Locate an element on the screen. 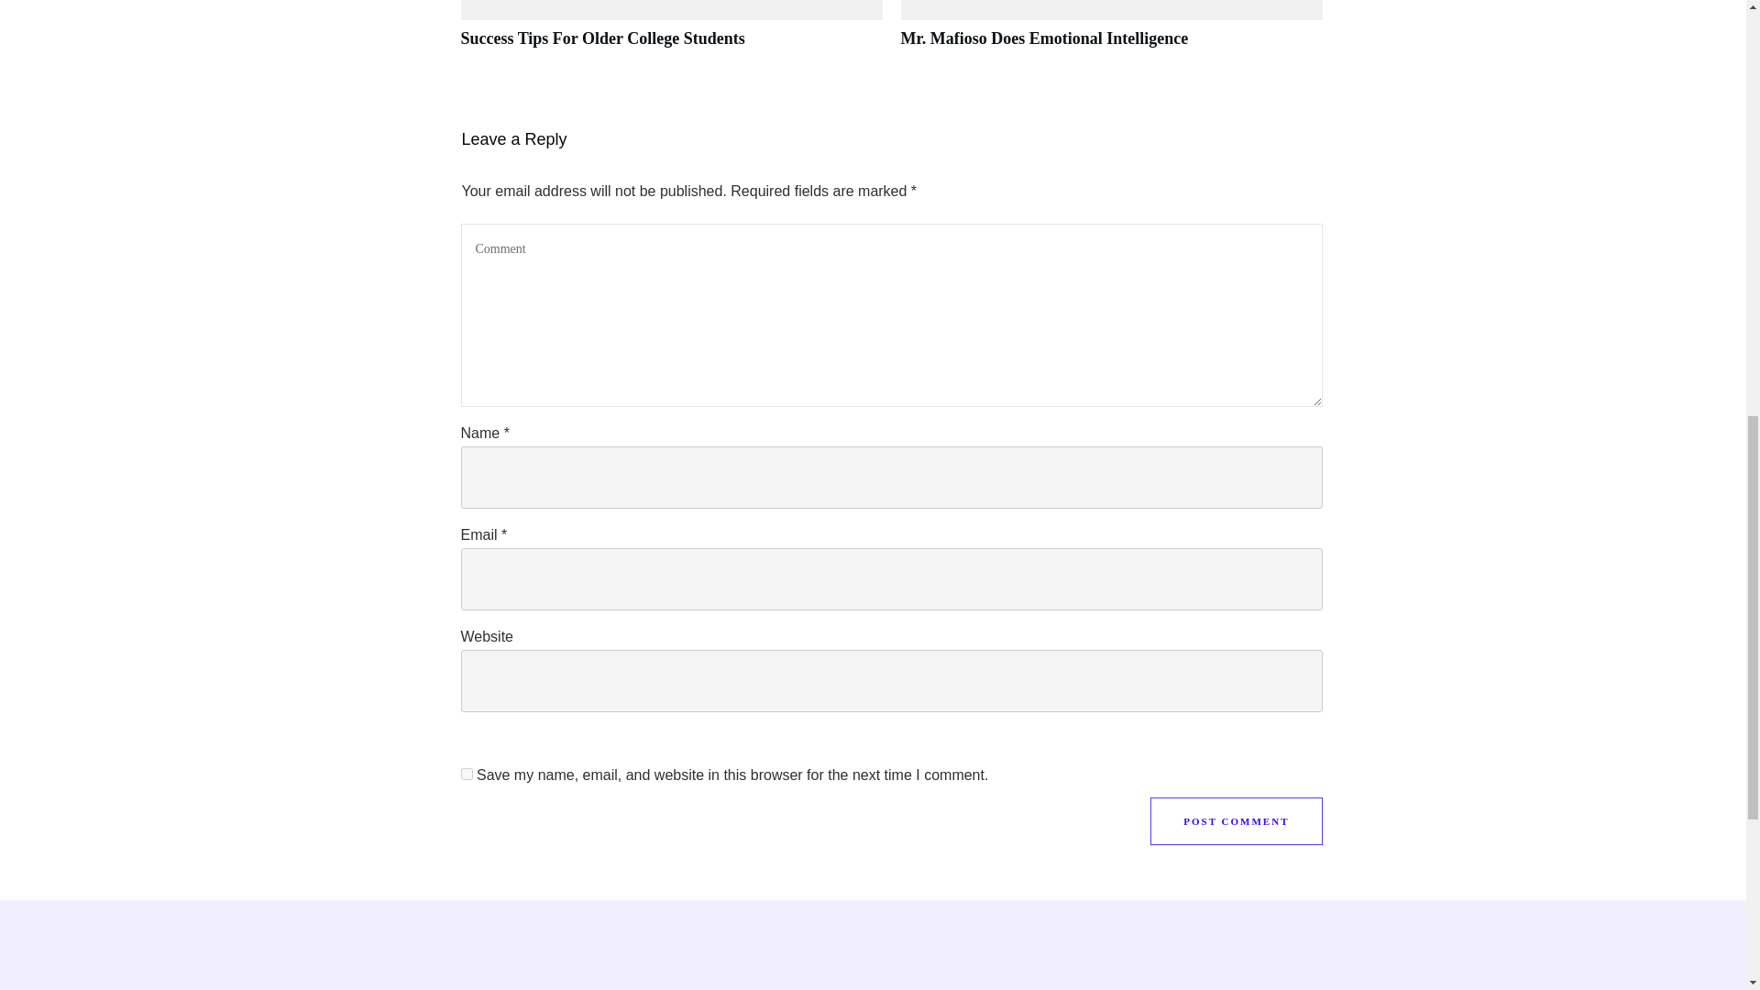 The image size is (1760, 990). Mr. Mafioso Does Emotional Intelligence is located at coordinates (1110, 34).